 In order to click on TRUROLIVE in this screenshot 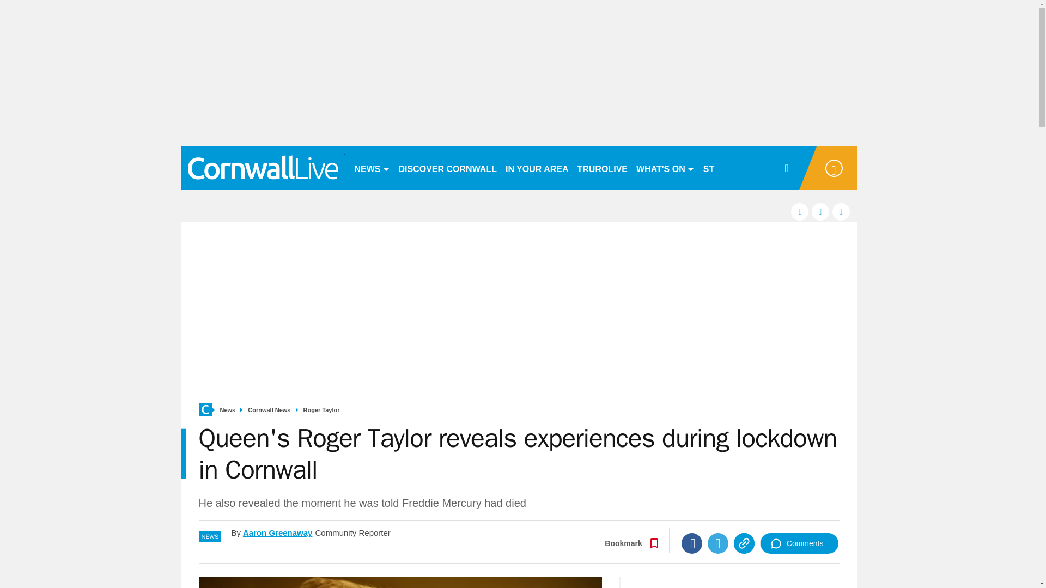, I will do `click(603, 168)`.